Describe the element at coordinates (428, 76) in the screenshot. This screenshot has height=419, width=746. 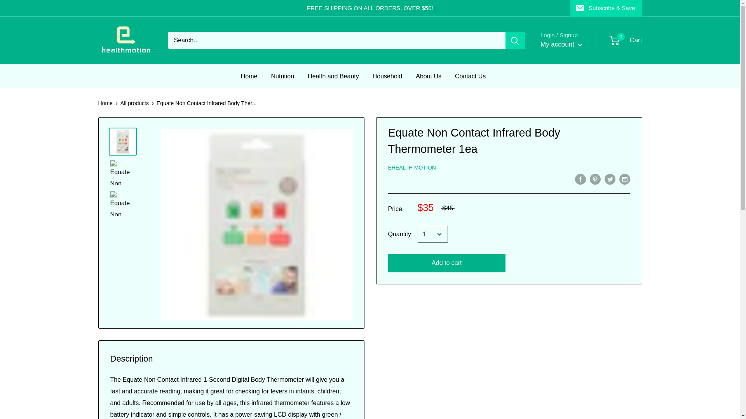
I see `Home` at that location.